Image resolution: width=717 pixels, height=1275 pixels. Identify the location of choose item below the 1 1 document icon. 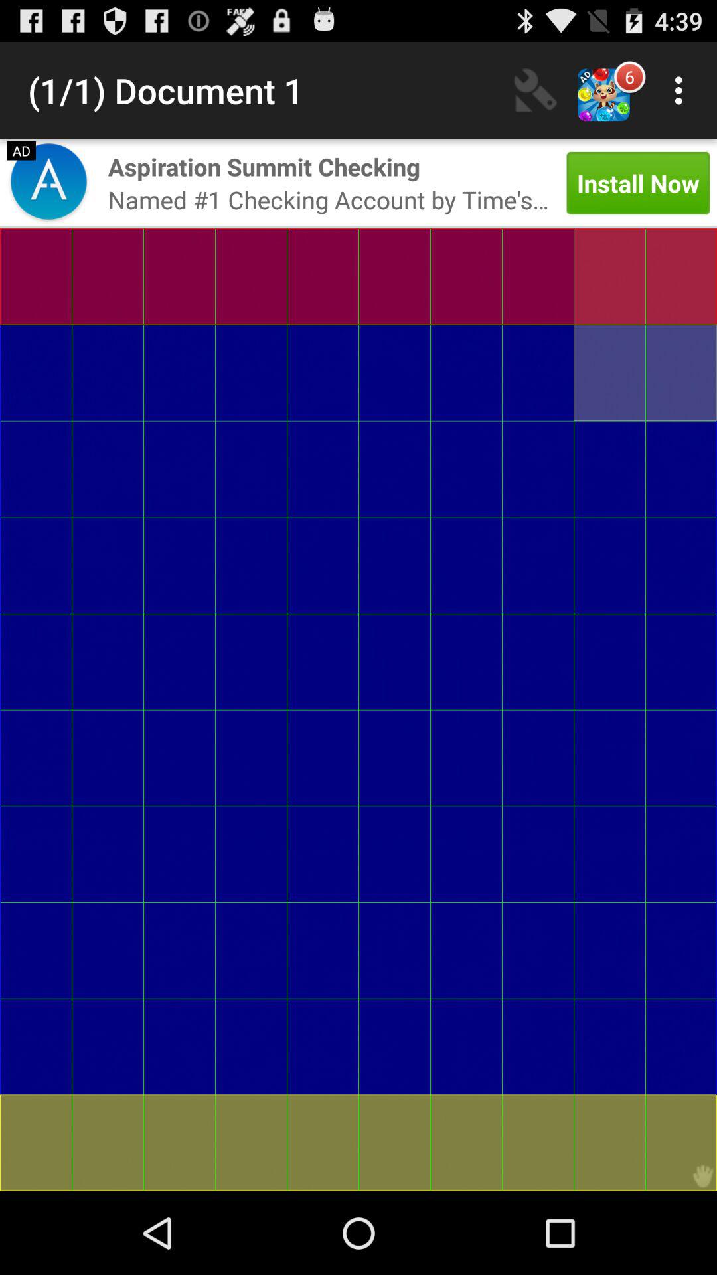
(264, 166).